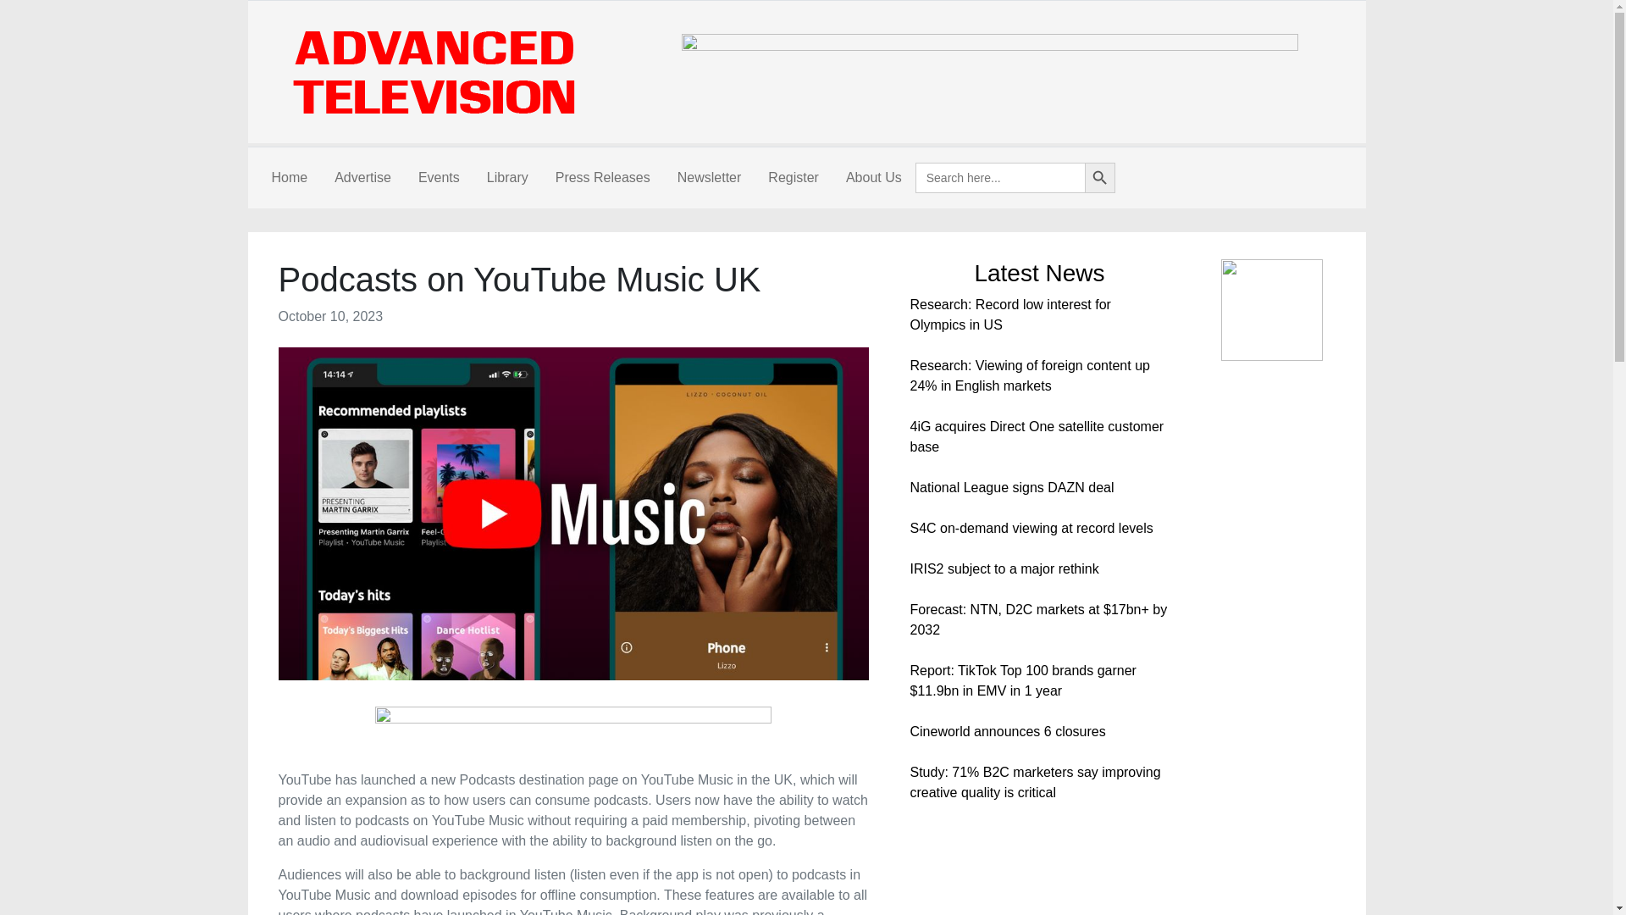 This screenshot has width=1626, height=915. What do you see at coordinates (1009, 315) in the screenshot?
I see `Research: Record low interest for Olympics in US` at bounding box center [1009, 315].